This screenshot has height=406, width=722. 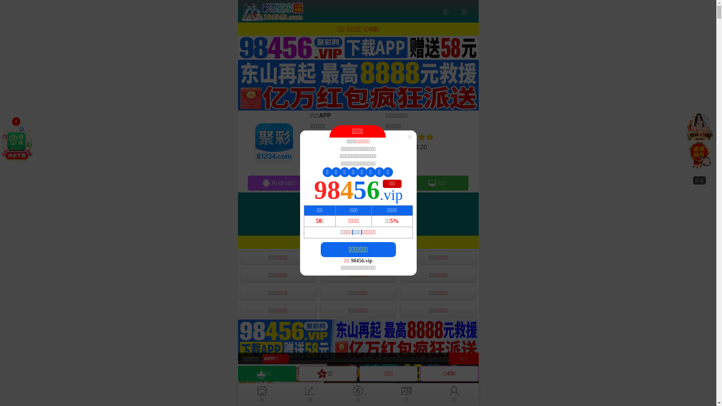 What do you see at coordinates (16, 121) in the screenshot?
I see `x` at bounding box center [16, 121].